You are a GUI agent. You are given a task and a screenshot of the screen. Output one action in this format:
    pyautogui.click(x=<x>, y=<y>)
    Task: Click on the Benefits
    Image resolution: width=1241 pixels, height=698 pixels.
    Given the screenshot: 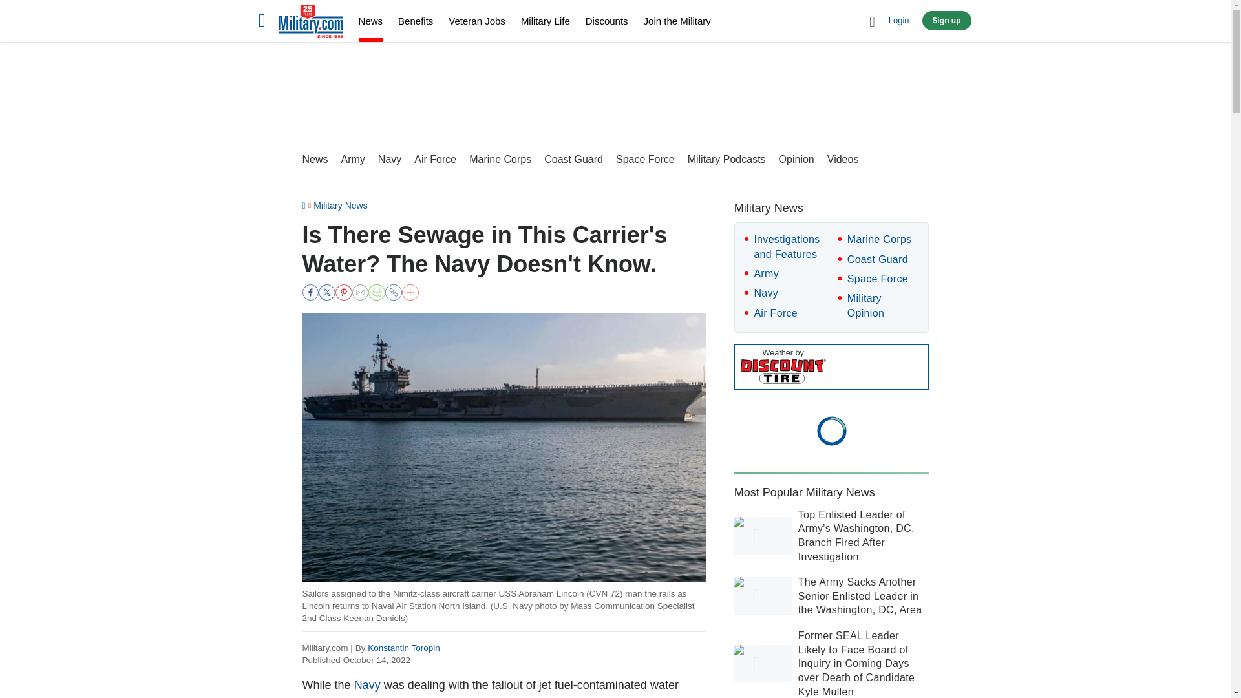 What is the action you would take?
    pyautogui.click(x=416, y=21)
    